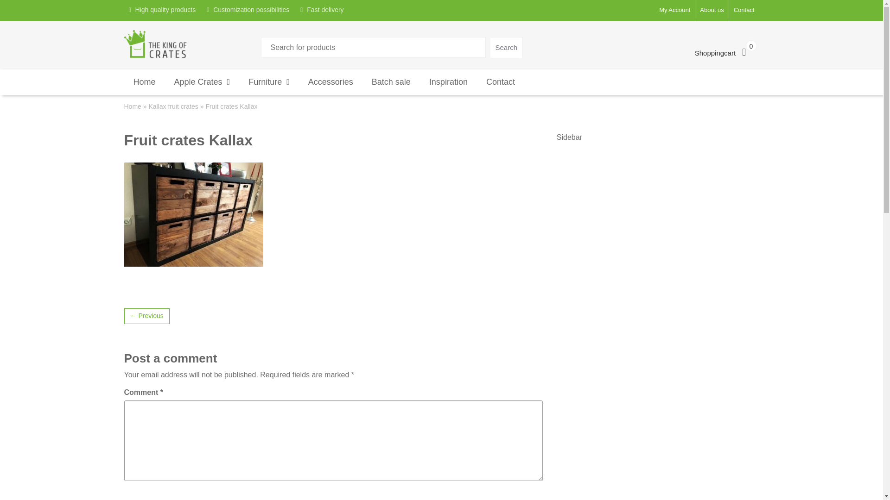 The width and height of the screenshot is (890, 500). What do you see at coordinates (156, 44) in the screenshot?
I see `King of Crates` at bounding box center [156, 44].